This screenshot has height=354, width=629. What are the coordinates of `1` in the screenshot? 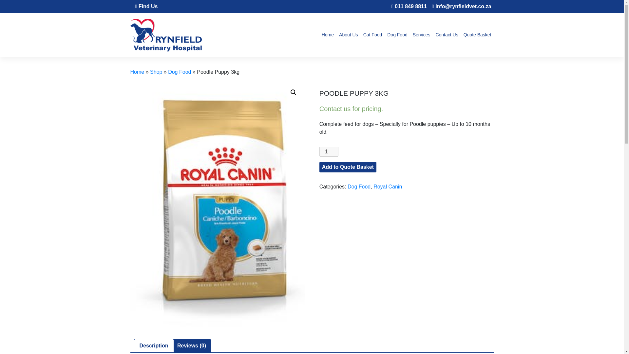 It's located at (329, 152).